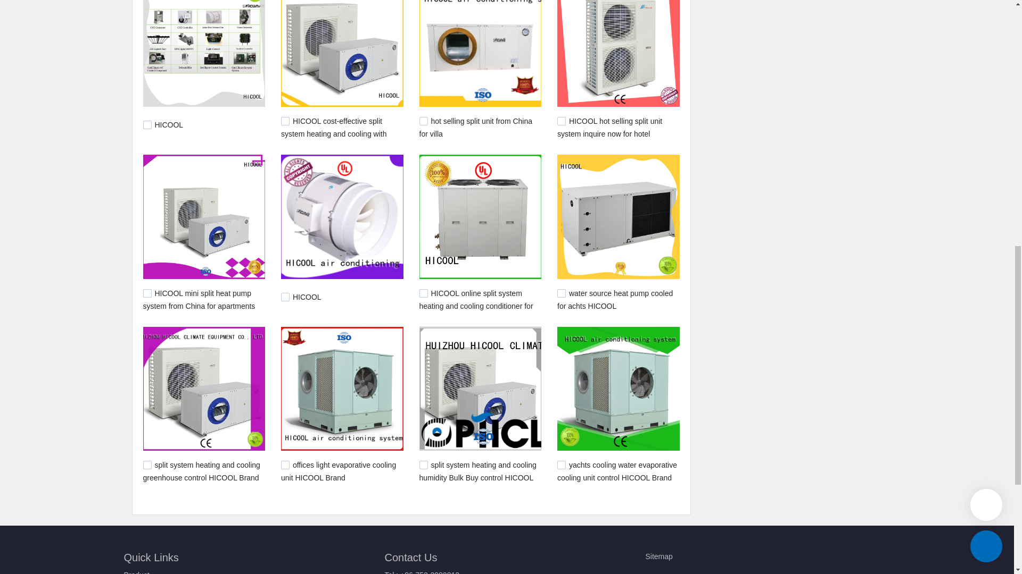 This screenshot has height=574, width=1022. What do you see at coordinates (424, 465) in the screenshot?
I see `662` at bounding box center [424, 465].